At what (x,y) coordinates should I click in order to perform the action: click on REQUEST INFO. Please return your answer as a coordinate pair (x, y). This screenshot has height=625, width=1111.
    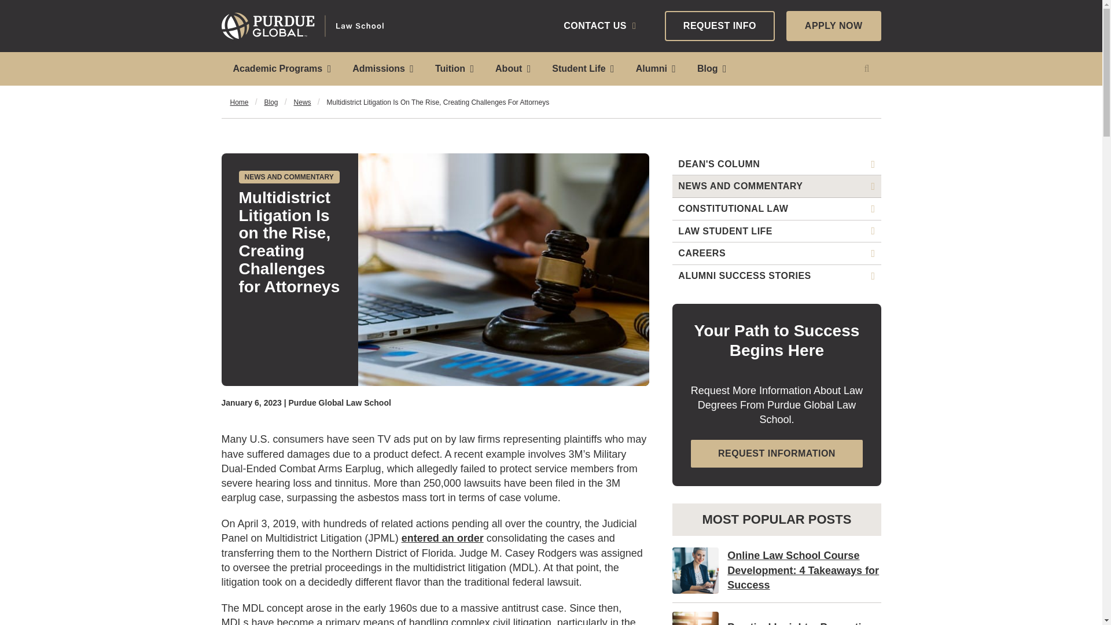
    Looking at the image, I should click on (719, 26).